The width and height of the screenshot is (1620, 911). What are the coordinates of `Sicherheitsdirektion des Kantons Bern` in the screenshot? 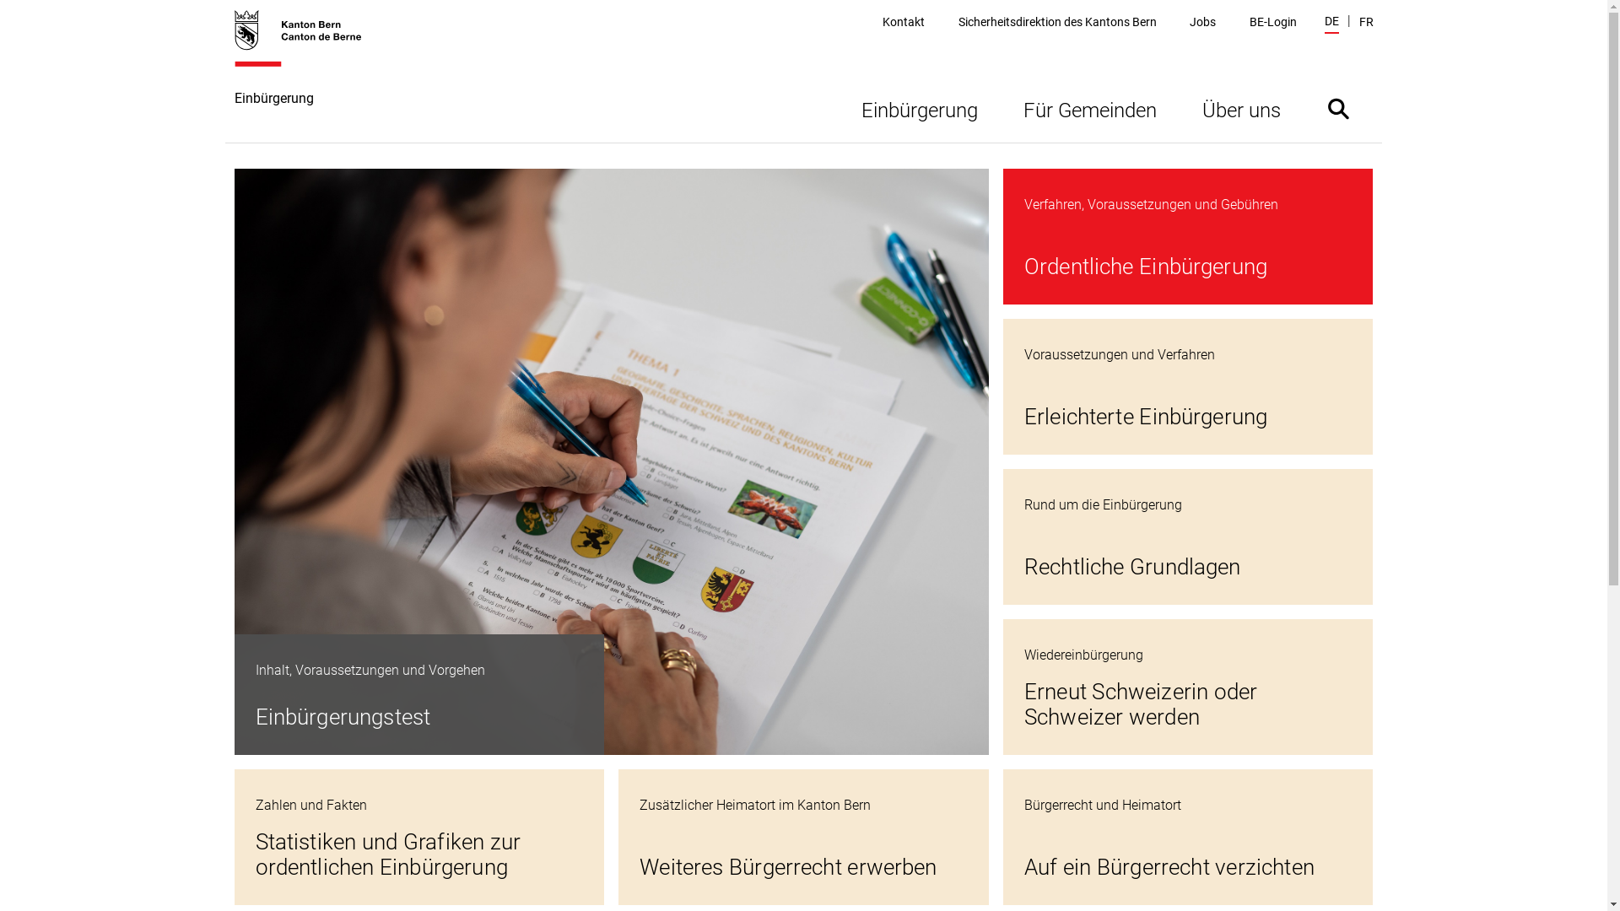 It's located at (1058, 22).